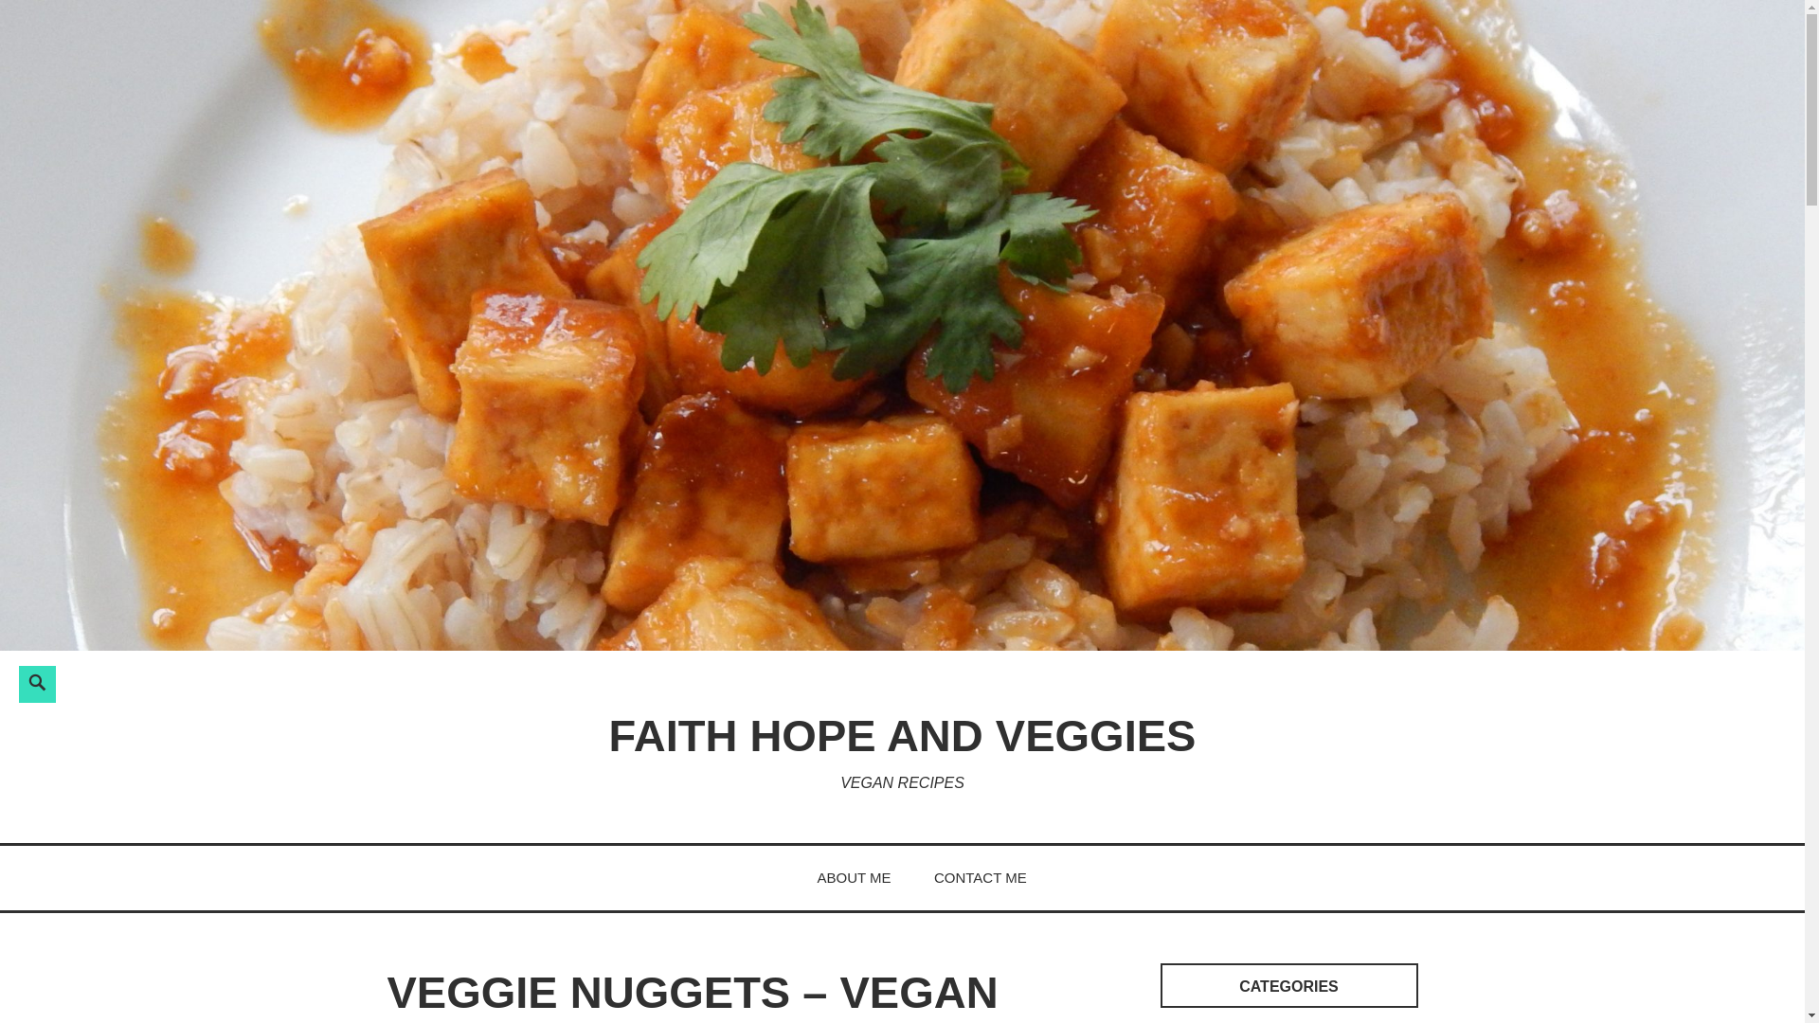  What do you see at coordinates (903, 735) in the screenshot?
I see `FAITH HOPE AND VEGGIES` at bounding box center [903, 735].